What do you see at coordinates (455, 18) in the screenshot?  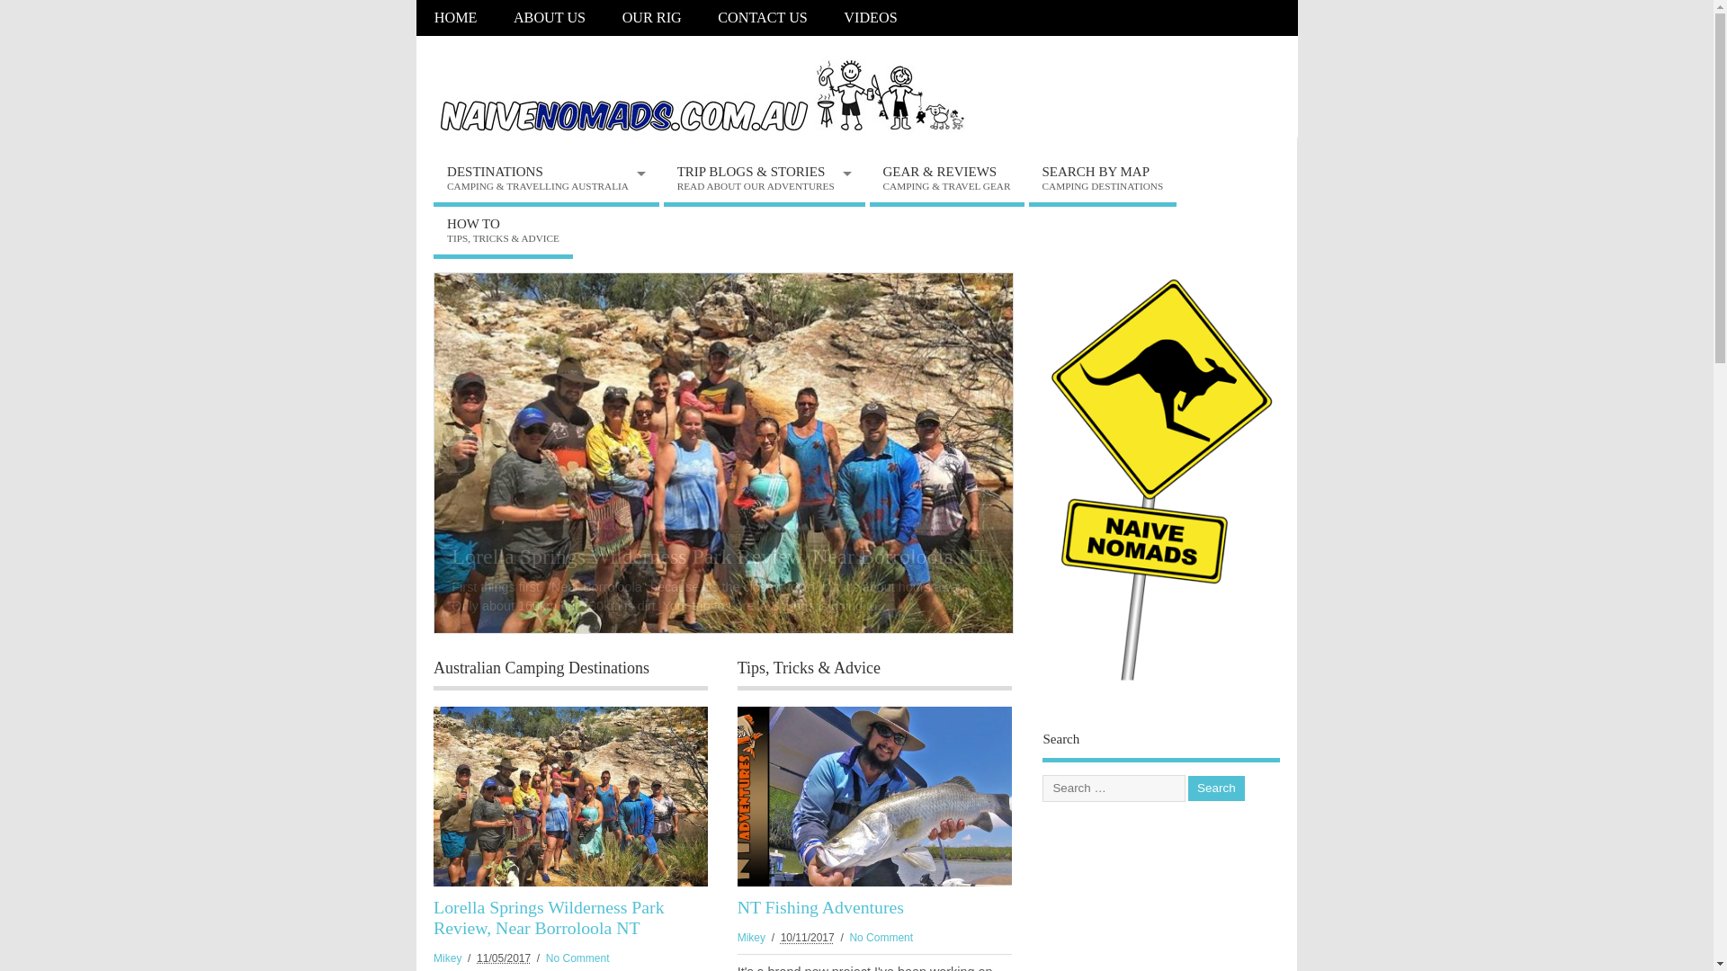 I see `HOME` at bounding box center [455, 18].